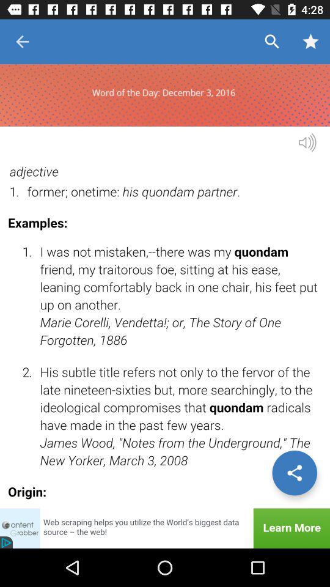  I want to click on options/settings, so click(295, 473).